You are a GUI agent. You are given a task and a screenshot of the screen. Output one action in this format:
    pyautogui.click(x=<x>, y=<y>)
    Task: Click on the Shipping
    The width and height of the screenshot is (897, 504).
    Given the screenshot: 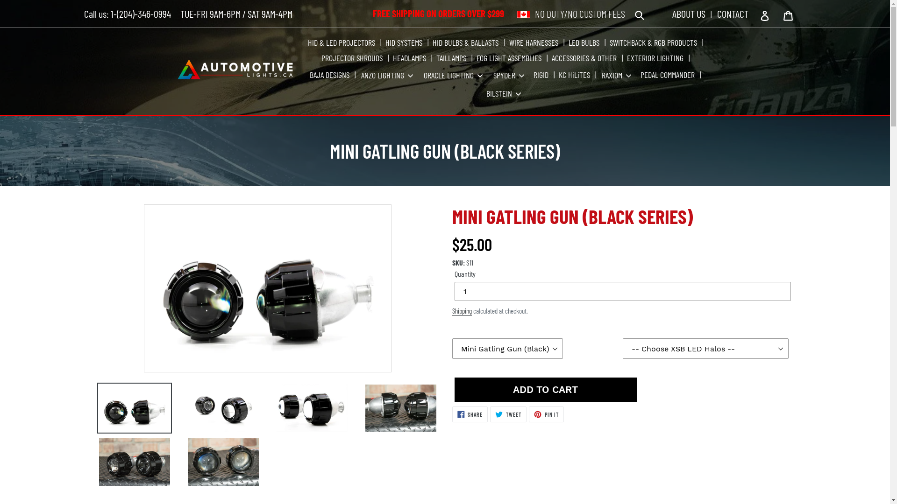 What is the action you would take?
    pyautogui.click(x=462, y=311)
    